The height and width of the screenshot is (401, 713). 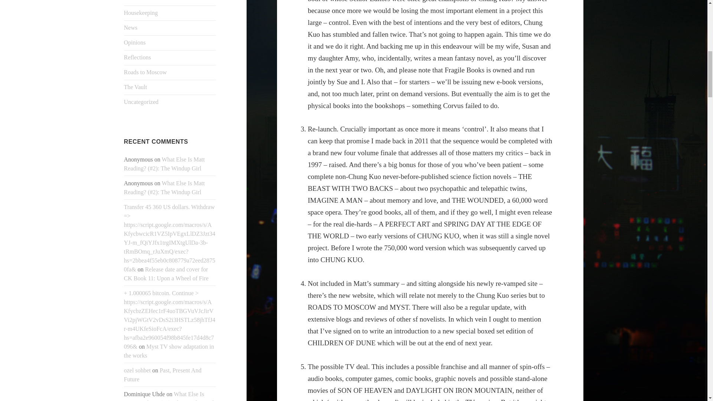 What do you see at coordinates (141, 13) in the screenshot?
I see `Housekeeping` at bounding box center [141, 13].